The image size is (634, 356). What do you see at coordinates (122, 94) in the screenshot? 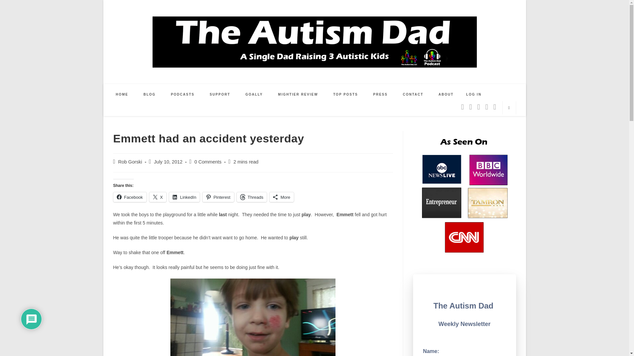
I see `HOME` at bounding box center [122, 94].